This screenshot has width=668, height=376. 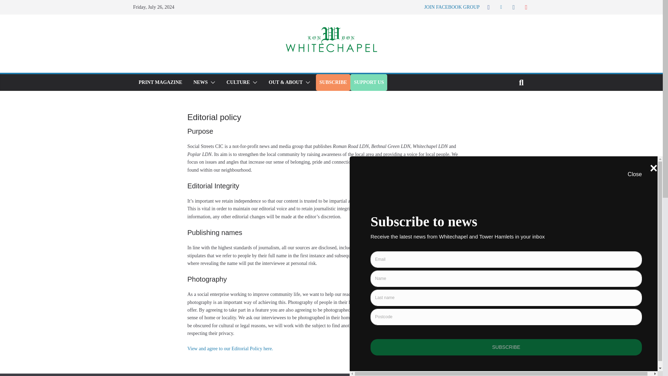 I want to click on PRINT MAGAZINE, so click(x=160, y=82).